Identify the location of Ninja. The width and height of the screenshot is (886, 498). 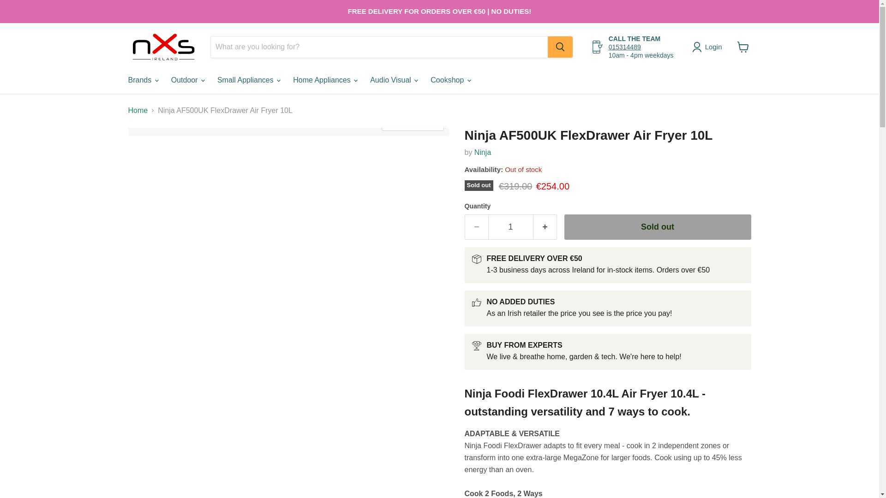
(482, 152).